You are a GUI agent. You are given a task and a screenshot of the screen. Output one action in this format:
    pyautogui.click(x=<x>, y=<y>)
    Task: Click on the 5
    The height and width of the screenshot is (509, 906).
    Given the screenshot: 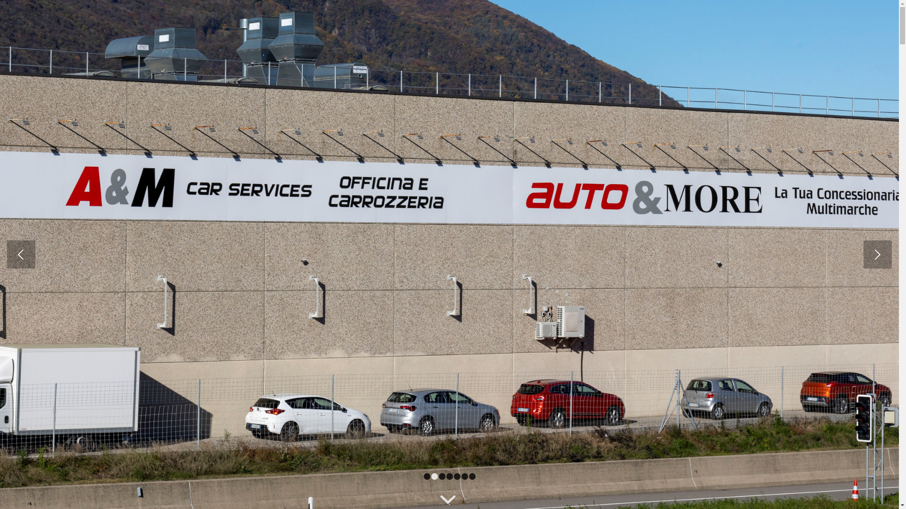 What is the action you would take?
    pyautogui.click(x=457, y=476)
    